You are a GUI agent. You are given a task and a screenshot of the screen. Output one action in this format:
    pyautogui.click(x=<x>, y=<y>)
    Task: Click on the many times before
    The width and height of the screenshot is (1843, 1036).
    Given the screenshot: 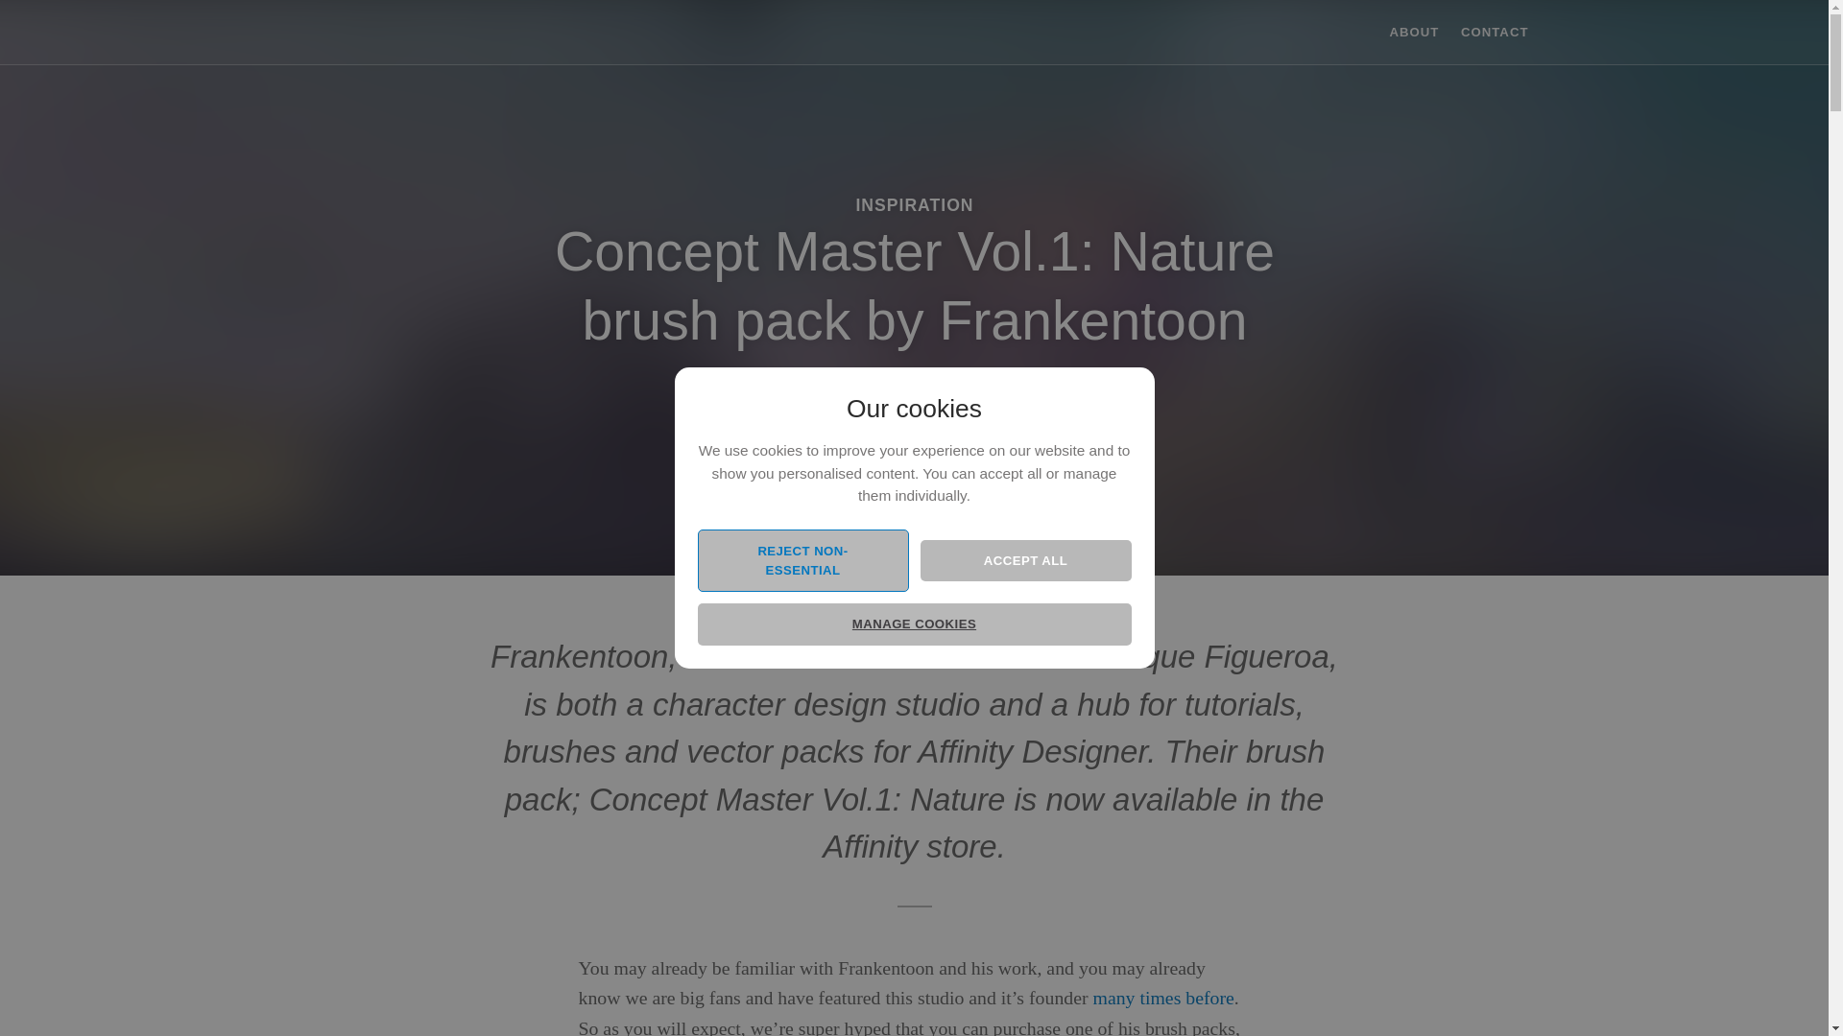 What is the action you would take?
    pyautogui.click(x=1163, y=998)
    